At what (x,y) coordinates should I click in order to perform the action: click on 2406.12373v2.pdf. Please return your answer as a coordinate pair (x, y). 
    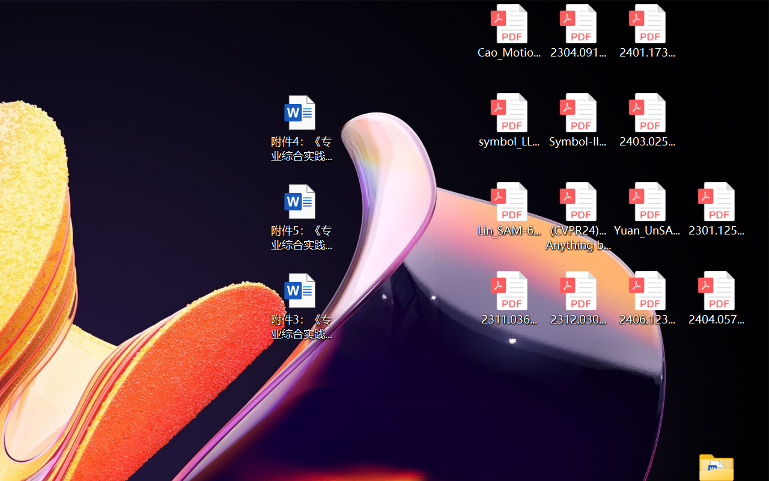
    Looking at the image, I should click on (648, 298).